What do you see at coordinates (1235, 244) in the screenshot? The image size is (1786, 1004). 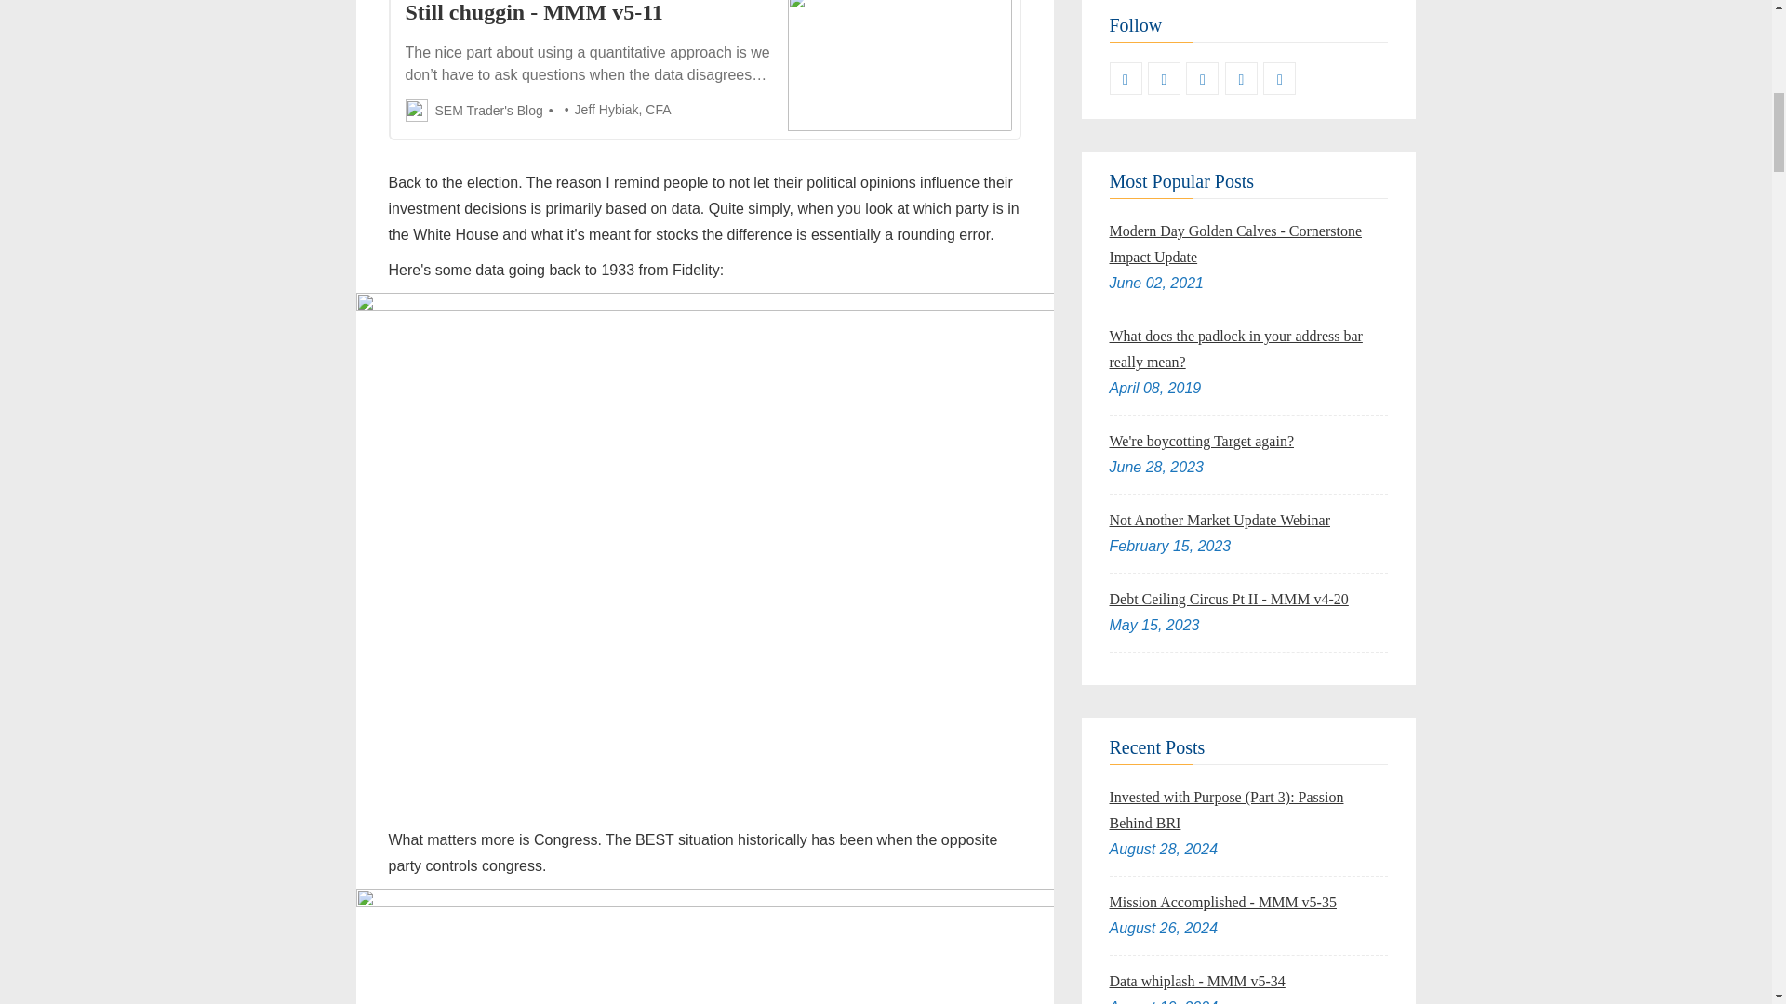 I see `Modern Day Golden Calves - Cornerstone Impact Update` at bounding box center [1235, 244].